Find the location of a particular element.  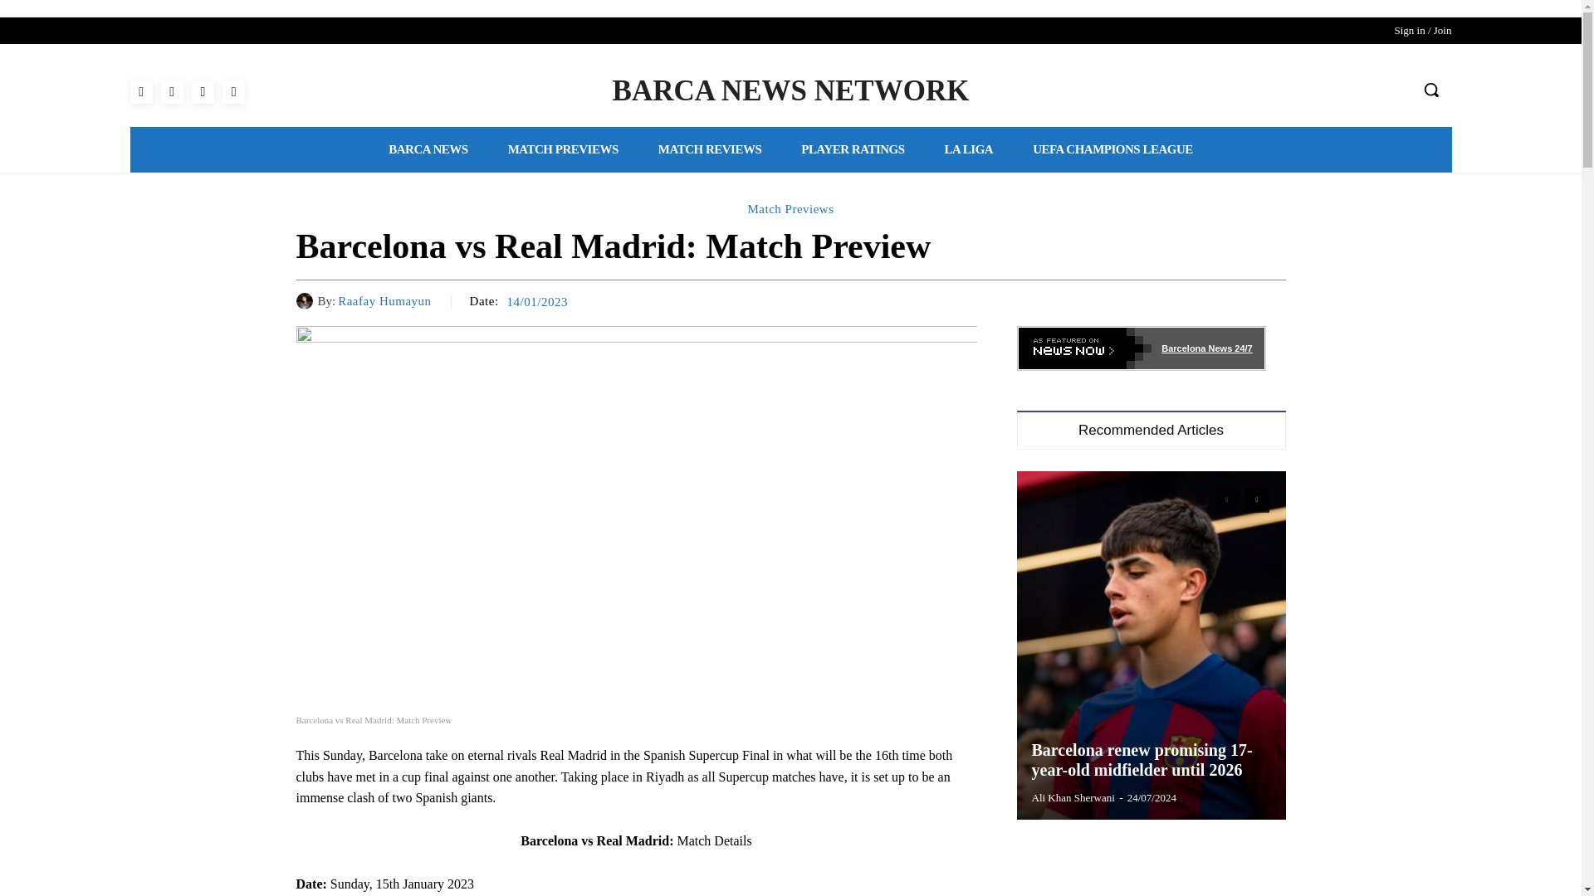

Facebook is located at coordinates (139, 91).